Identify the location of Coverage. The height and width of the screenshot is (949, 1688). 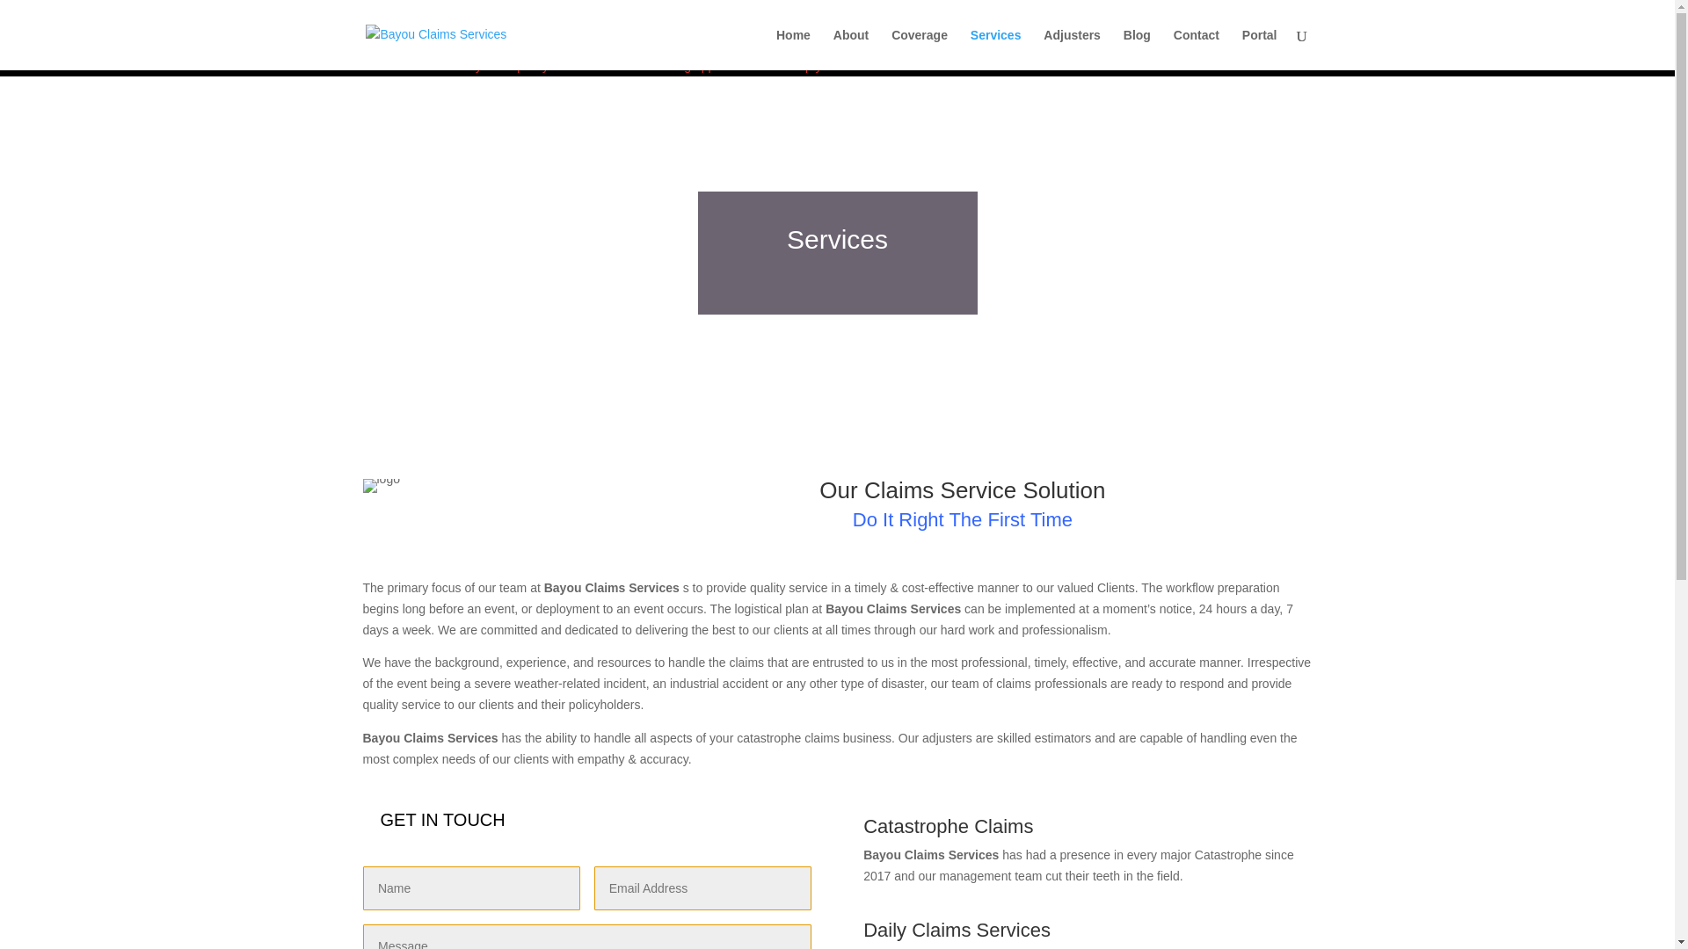
(919, 49).